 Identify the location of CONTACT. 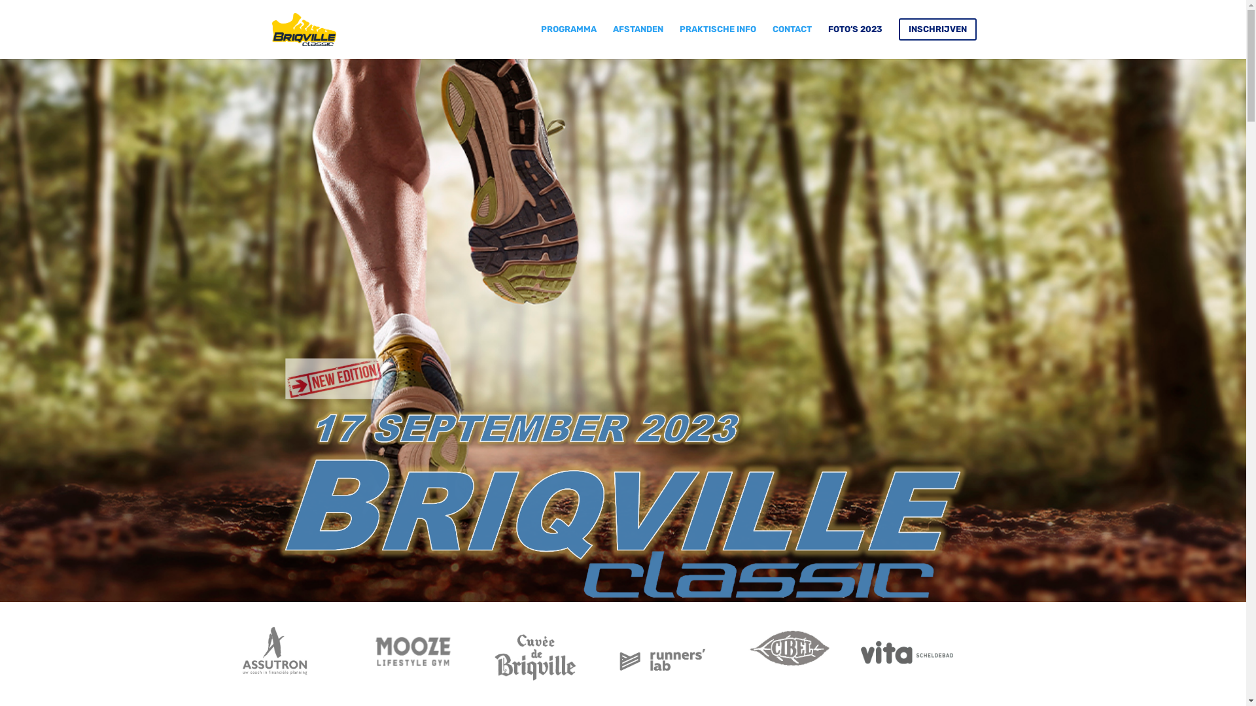
(792, 39).